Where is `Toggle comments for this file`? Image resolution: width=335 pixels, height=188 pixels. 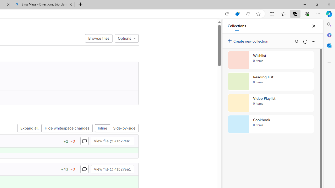 Toggle comments for this file is located at coordinates (84, 169).